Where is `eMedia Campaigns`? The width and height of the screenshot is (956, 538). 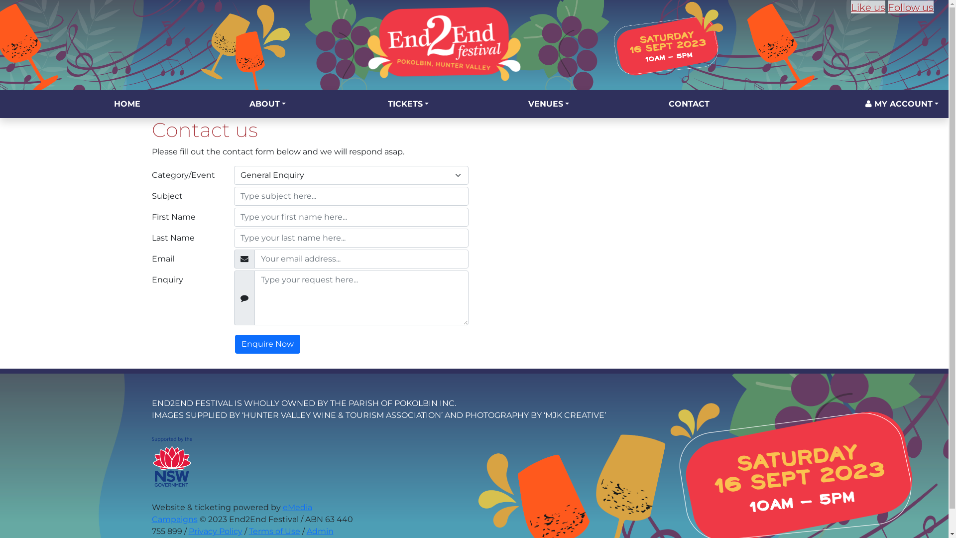 eMedia Campaigns is located at coordinates (232, 513).